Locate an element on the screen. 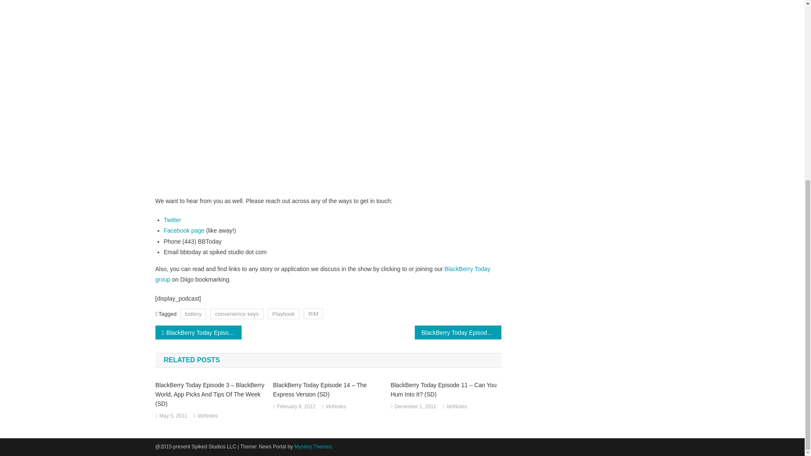  Facebook page is located at coordinates (184, 231).